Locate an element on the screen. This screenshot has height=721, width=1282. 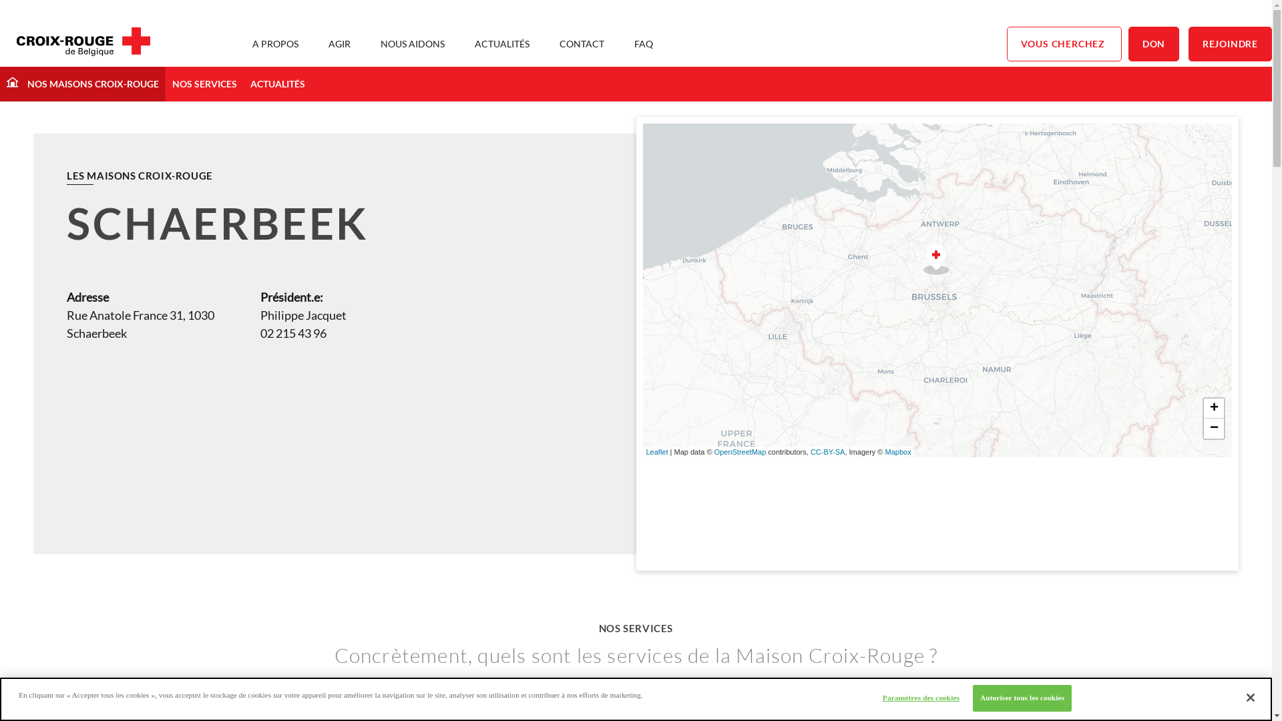
Leaflet is located at coordinates (657, 451).